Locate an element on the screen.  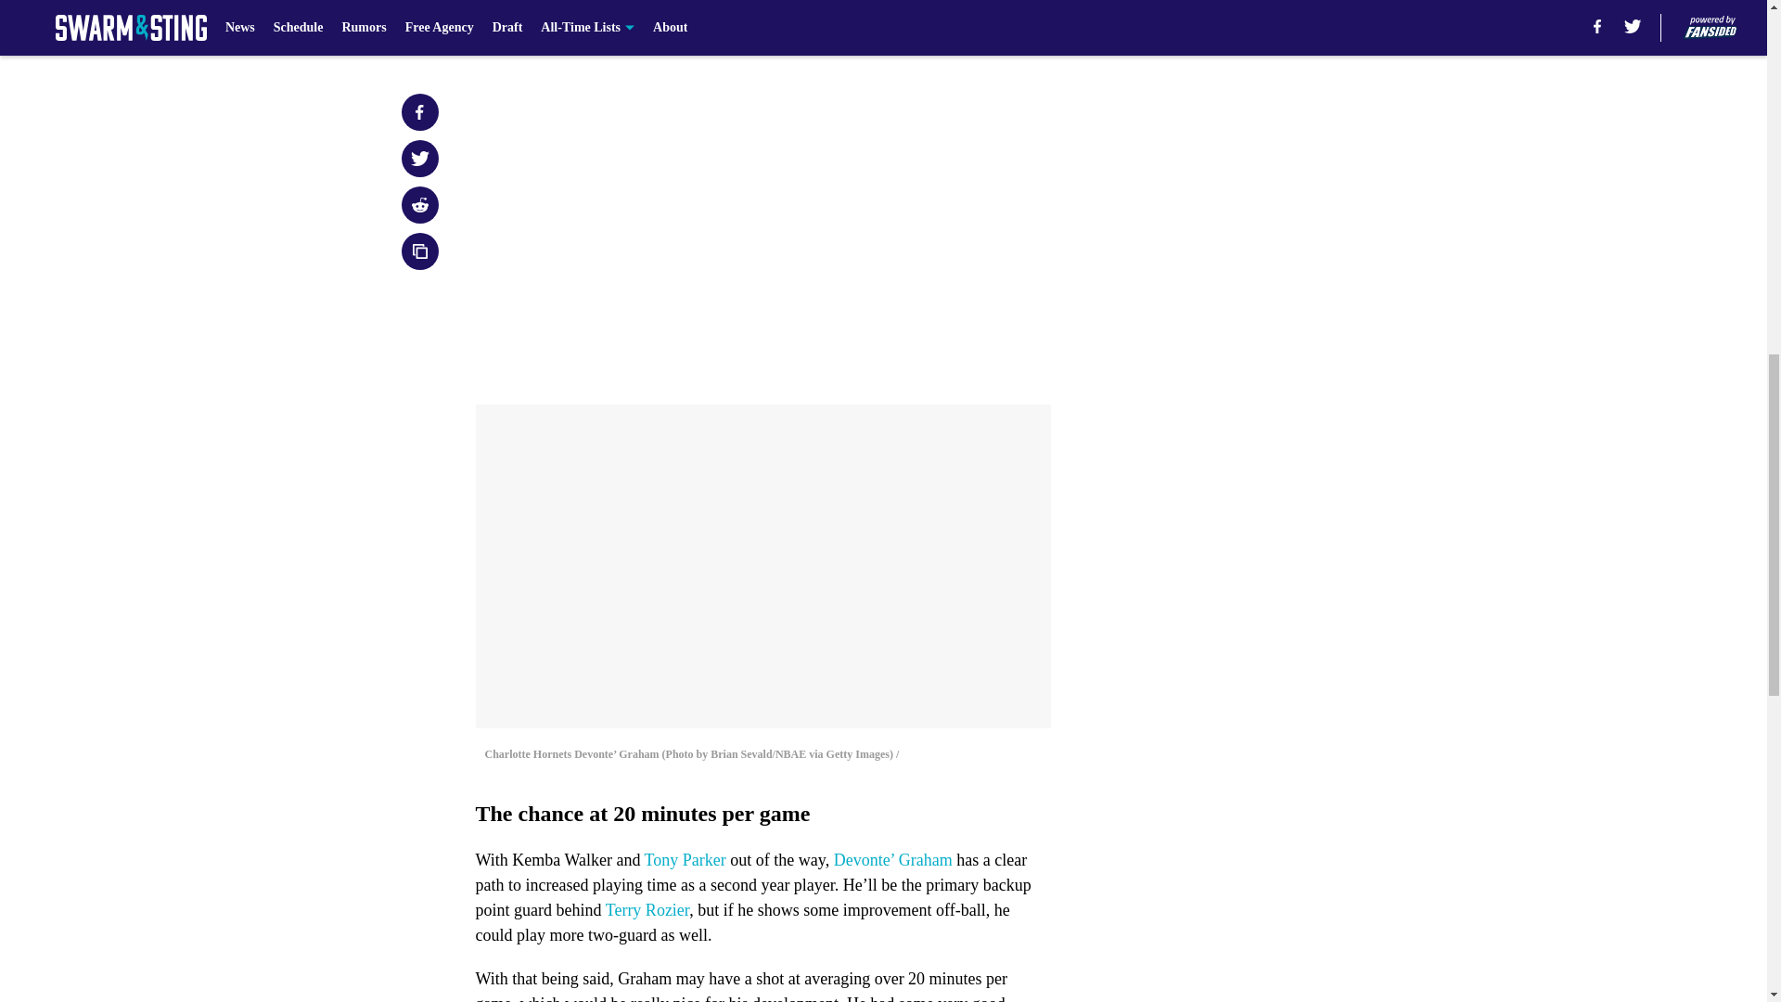
Terry Rozier is located at coordinates (647, 909).